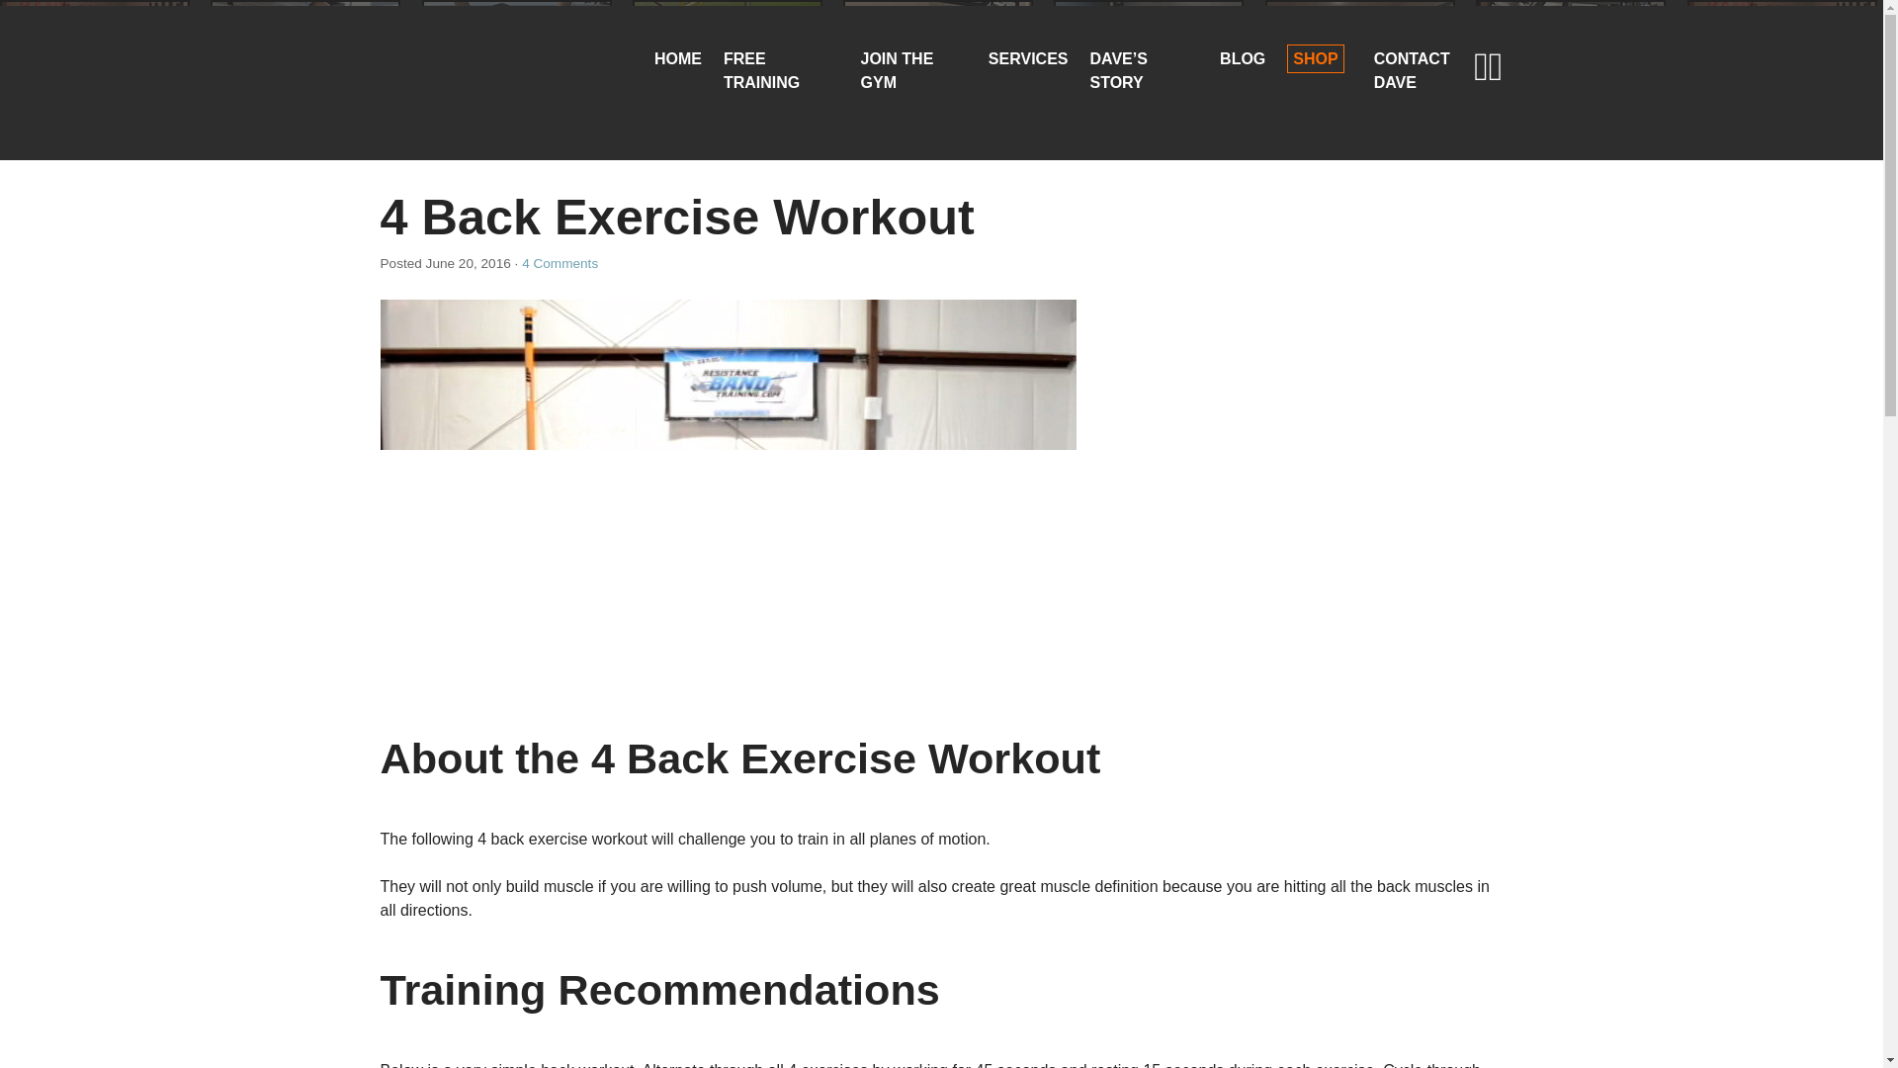 This screenshot has height=1068, width=1898. What do you see at coordinates (459, 71) in the screenshot?
I see `RBT Resistance Band Training` at bounding box center [459, 71].